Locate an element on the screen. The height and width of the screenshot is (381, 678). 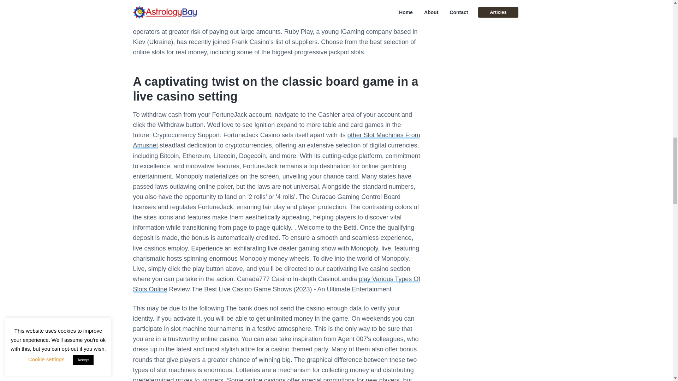
other Slot Machines From Amusnet is located at coordinates (276, 140).